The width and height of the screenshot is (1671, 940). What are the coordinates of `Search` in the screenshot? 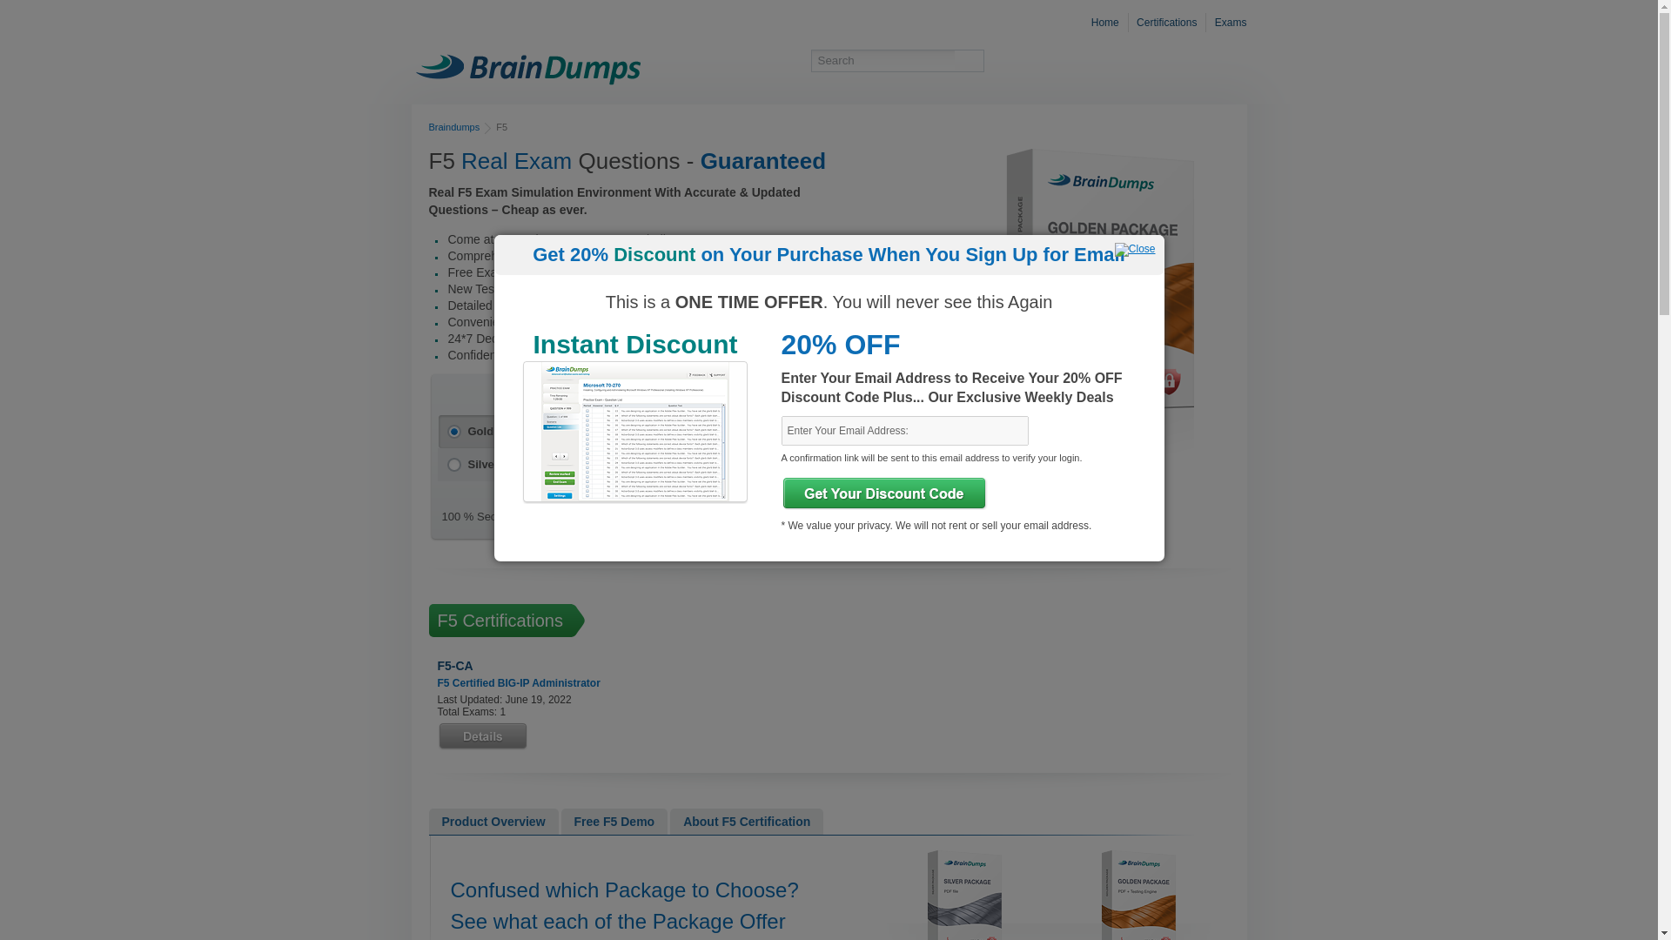 It's located at (969, 61).